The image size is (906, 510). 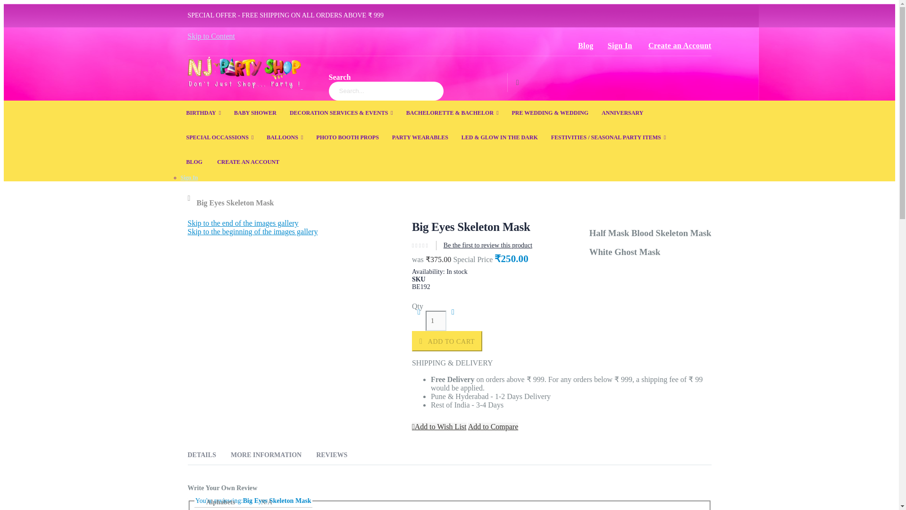 What do you see at coordinates (676, 46) in the screenshot?
I see `Create an Account` at bounding box center [676, 46].